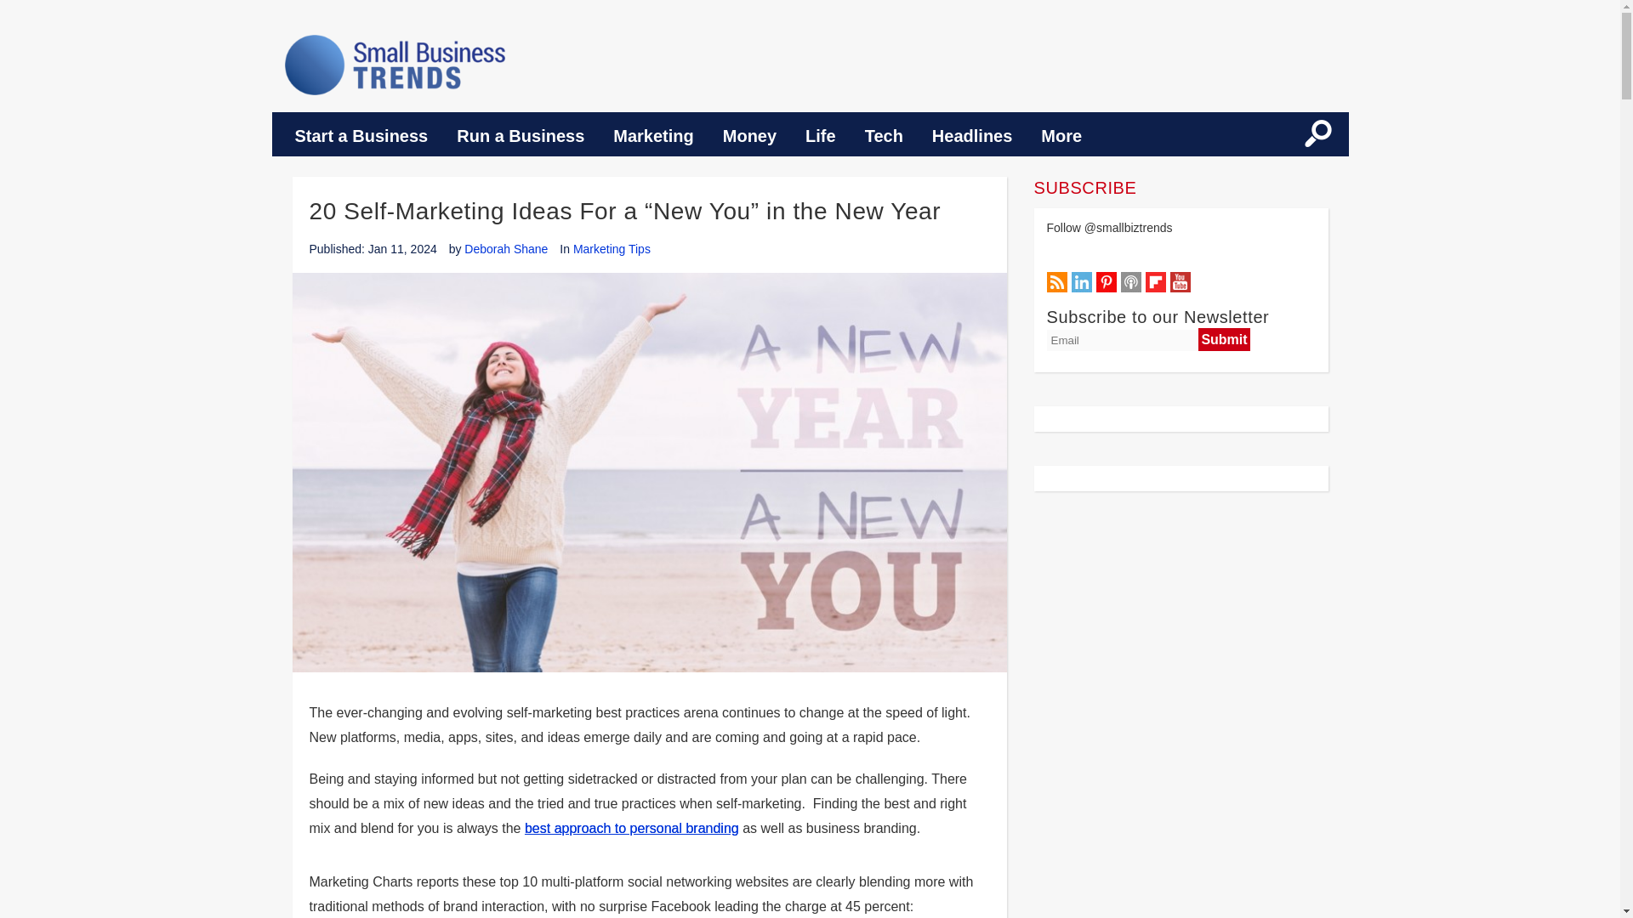 The image size is (1633, 918). Describe the element at coordinates (505, 249) in the screenshot. I see `Posts by Deborah Shane` at that location.